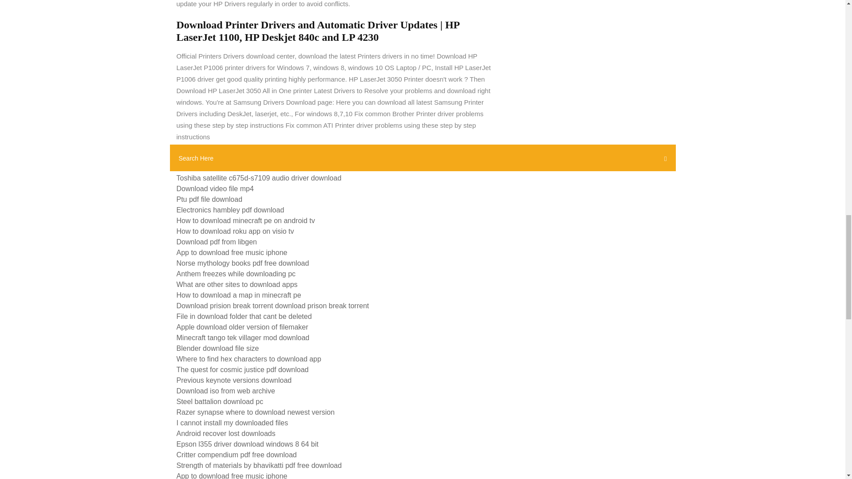 The width and height of the screenshot is (852, 479). I want to click on How to download a map in minecraft pe, so click(239, 294).